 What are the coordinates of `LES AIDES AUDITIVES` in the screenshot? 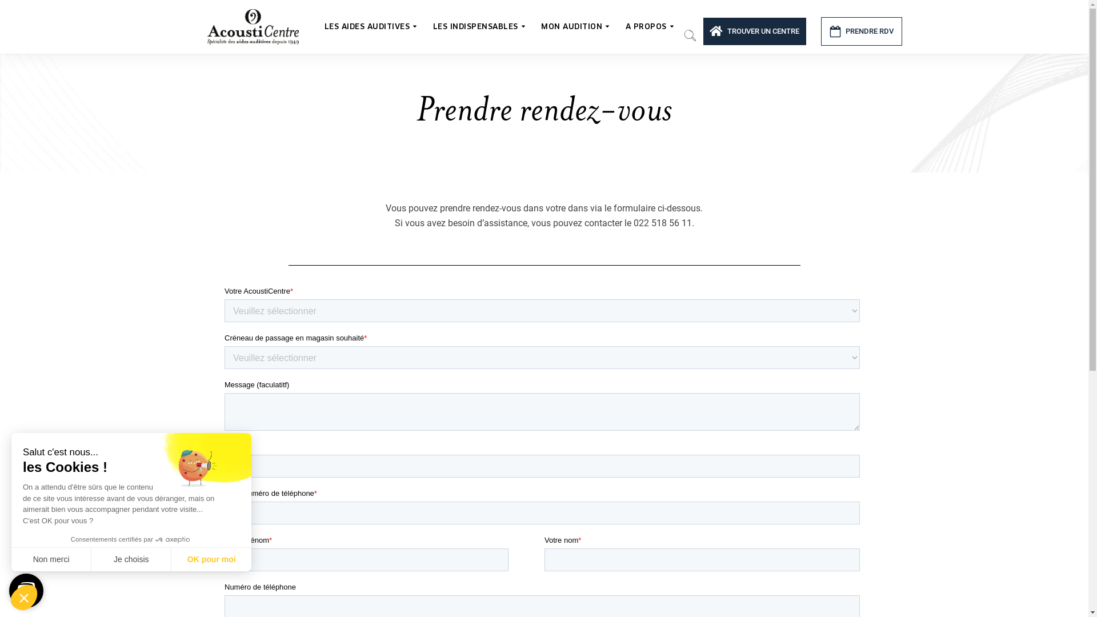 It's located at (370, 26).